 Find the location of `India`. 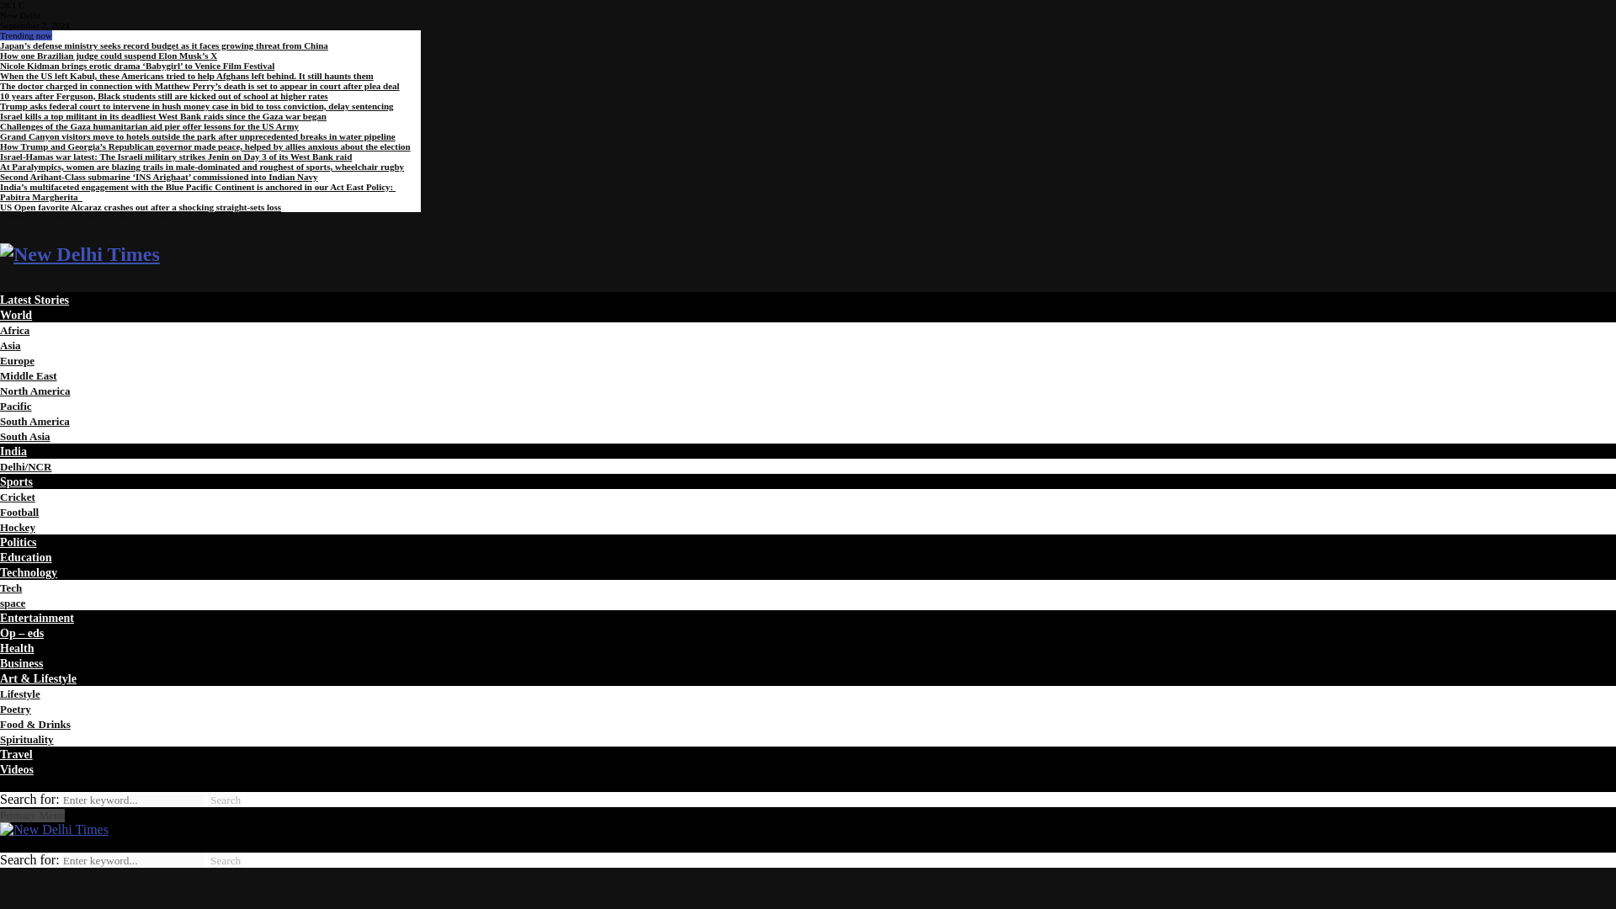

India is located at coordinates (13, 451).